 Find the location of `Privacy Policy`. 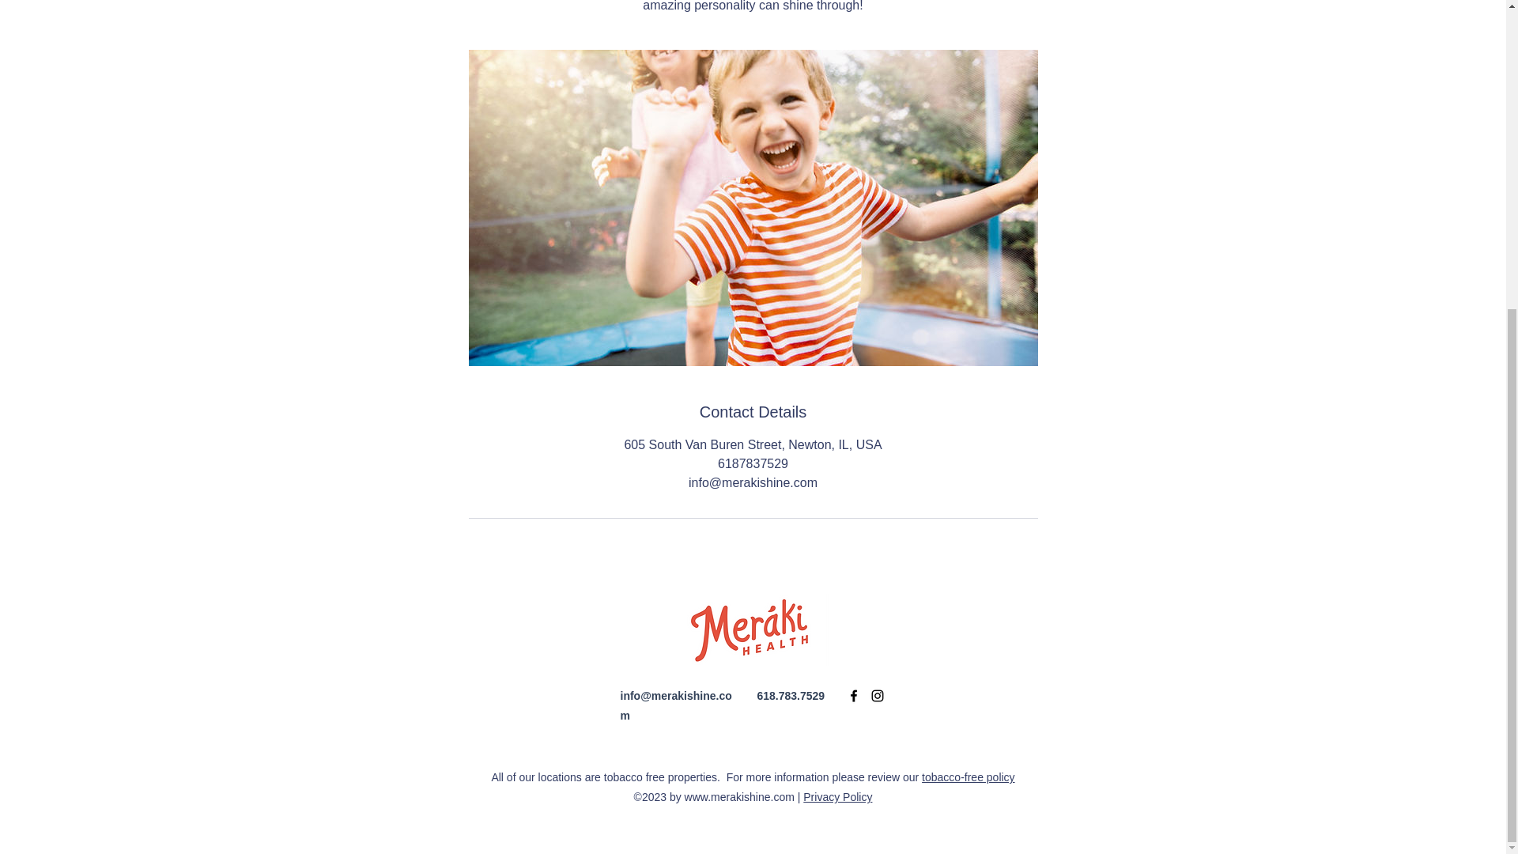

Privacy Policy is located at coordinates (836, 797).